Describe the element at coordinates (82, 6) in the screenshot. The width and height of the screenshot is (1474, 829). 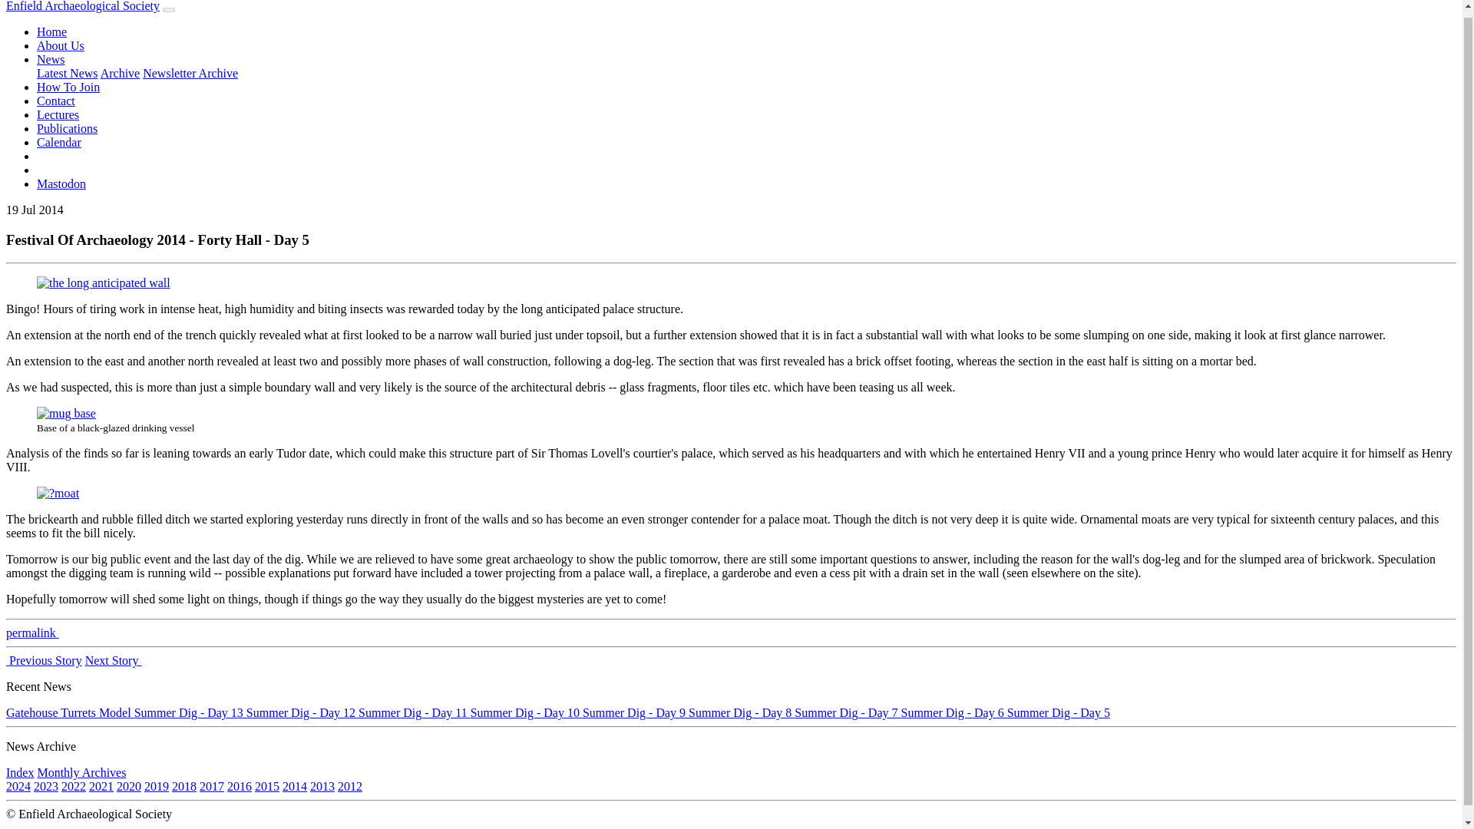
I see `Enfield Archaeological Society` at that location.